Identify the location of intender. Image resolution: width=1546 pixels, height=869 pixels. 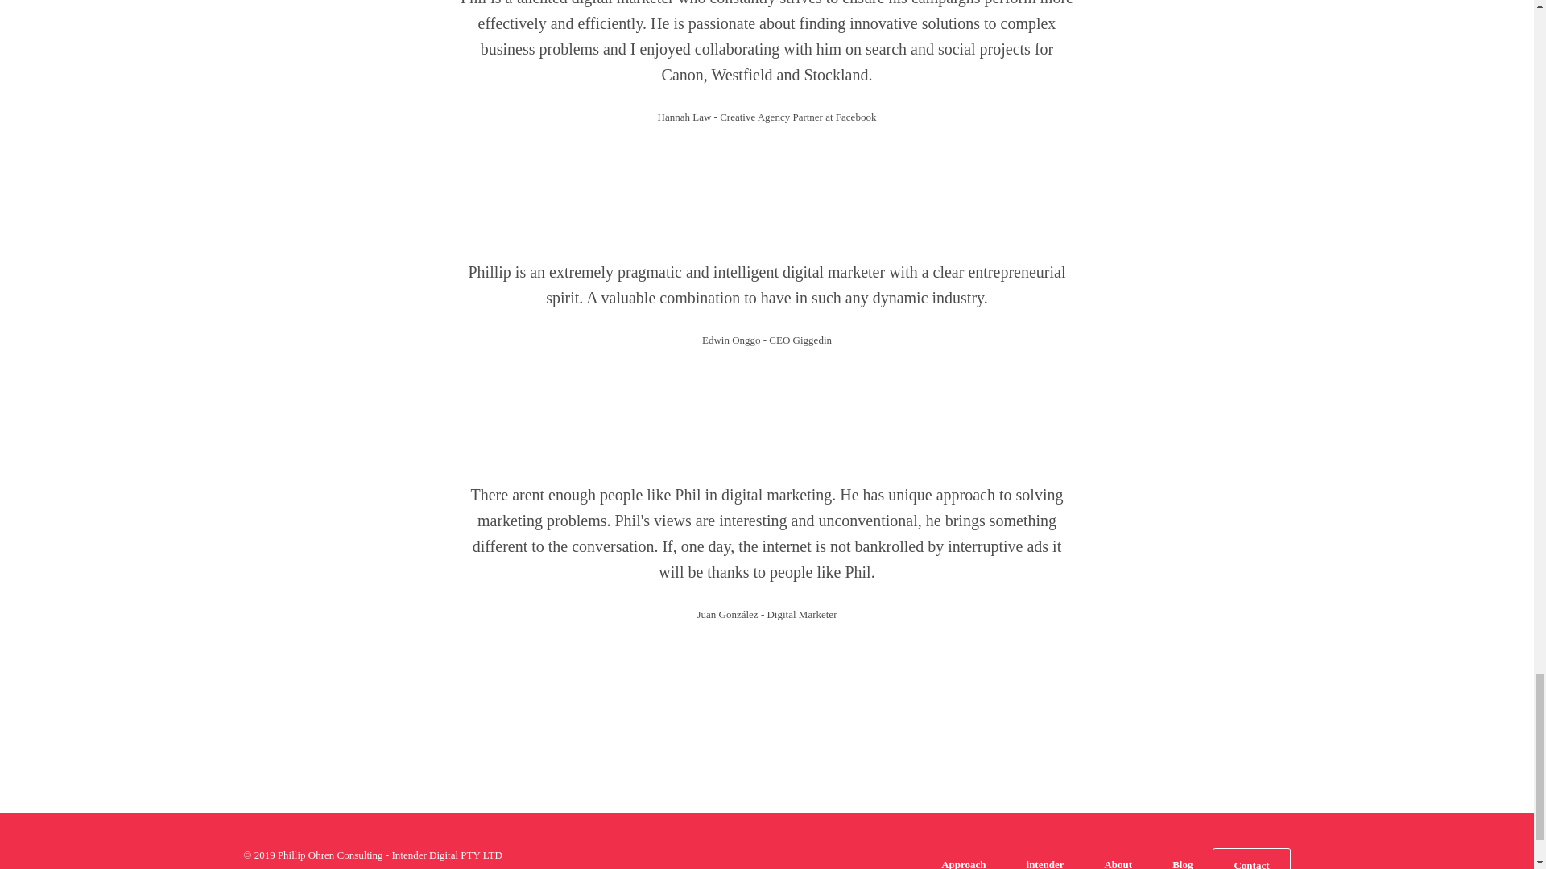
(1045, 863).